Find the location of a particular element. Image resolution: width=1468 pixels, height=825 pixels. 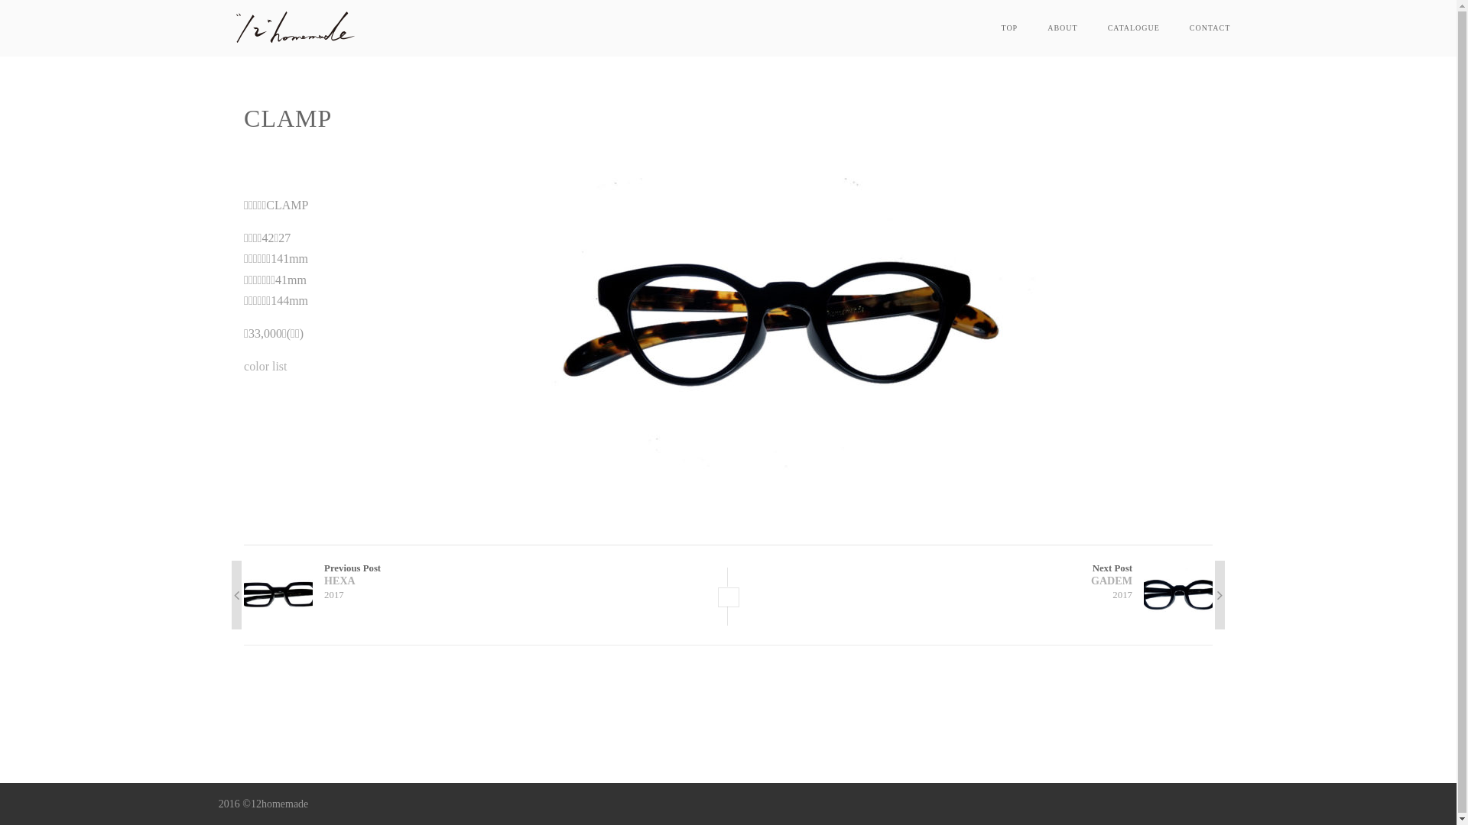

CATALOGUE is located at coordinates (1134, 27).